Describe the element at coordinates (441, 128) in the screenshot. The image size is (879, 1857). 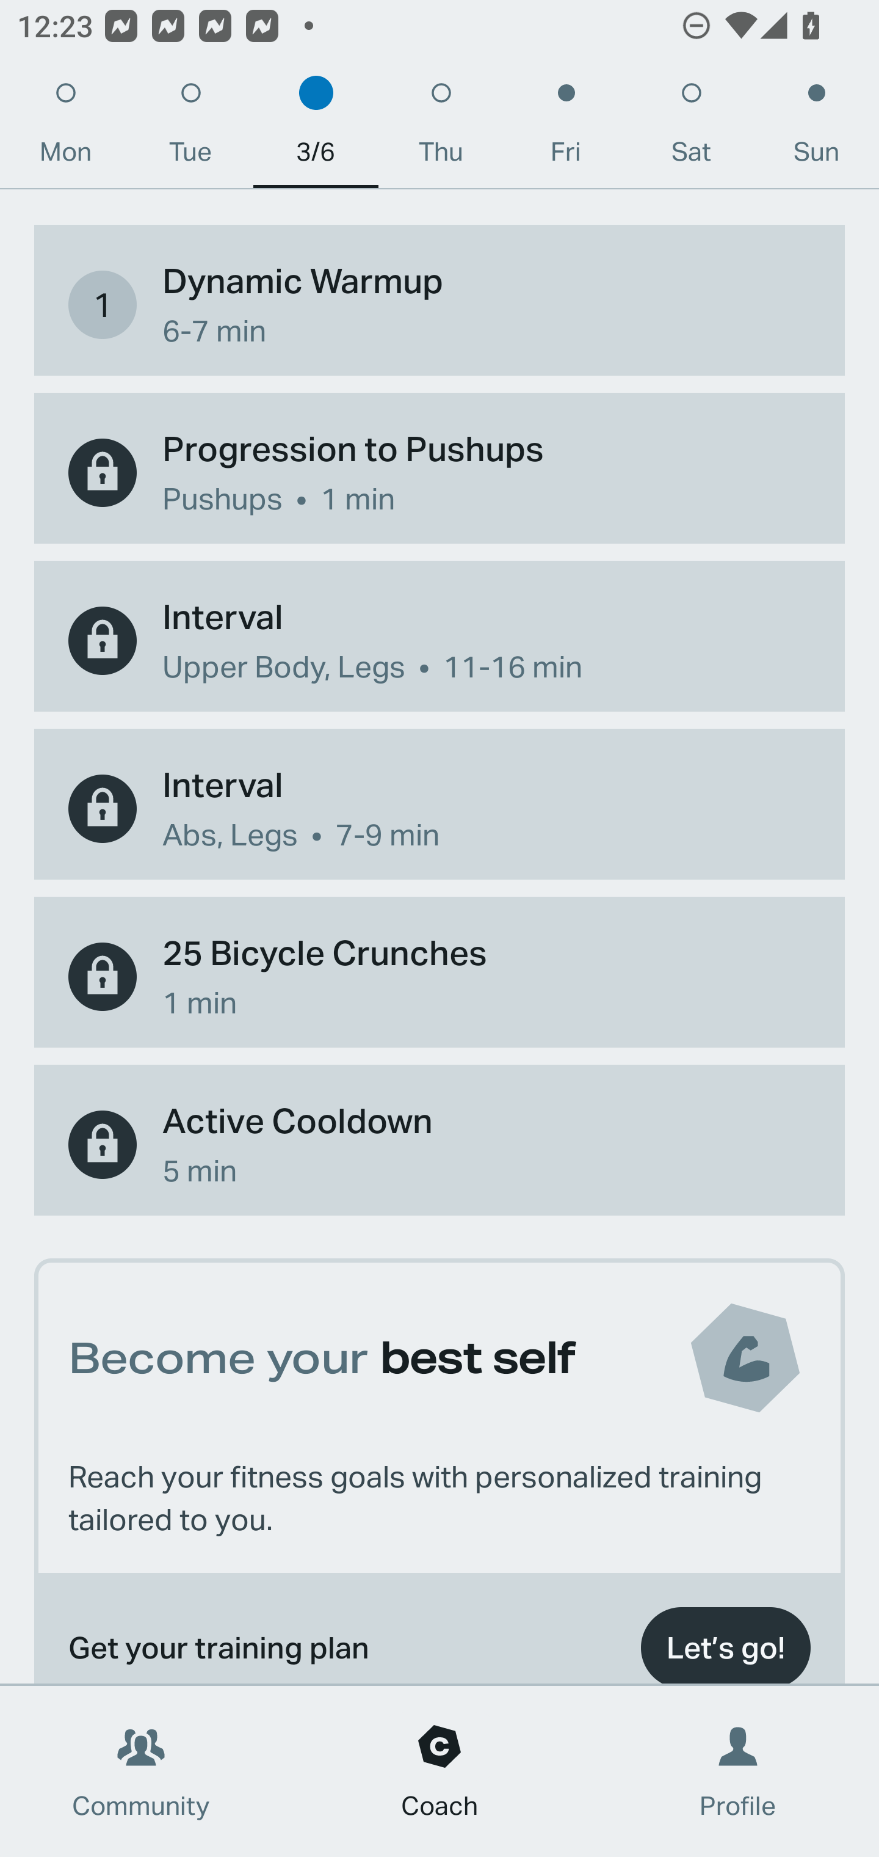
I see `Thu` at that location.